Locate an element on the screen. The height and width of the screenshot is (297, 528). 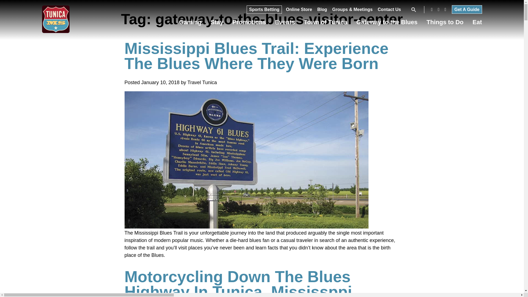
Get A Guide is located at coordinates (467, 9).